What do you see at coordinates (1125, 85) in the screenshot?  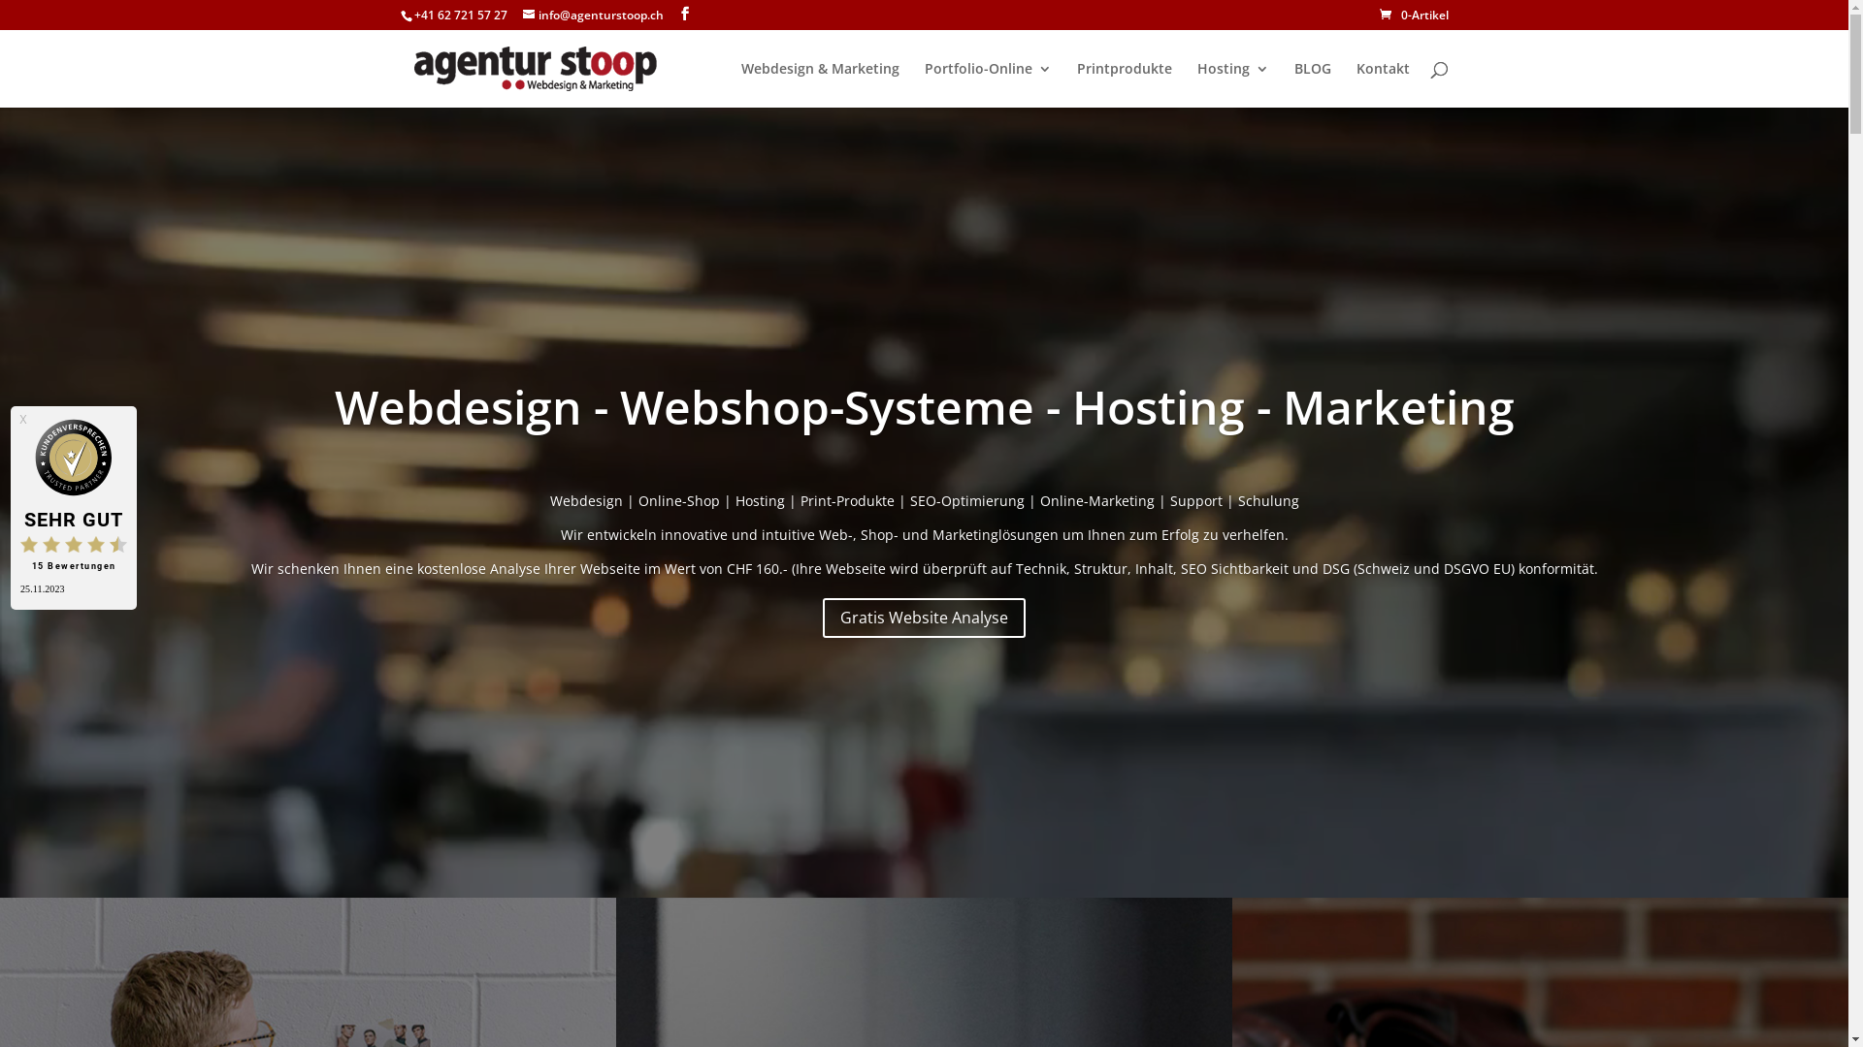 I see `Printprodukte` at bounding box center [1125, 85].